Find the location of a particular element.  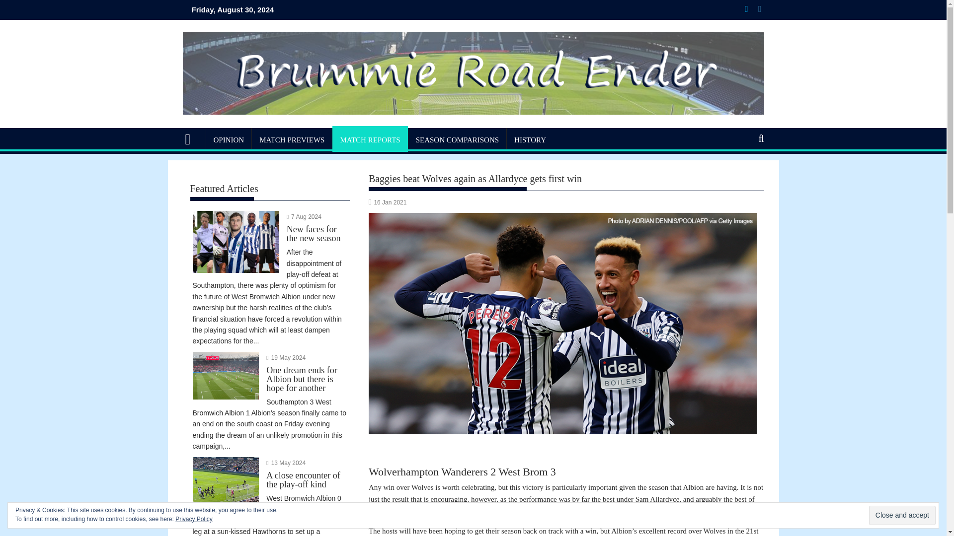

New faces for the new season is located at coordinates (269, 240).